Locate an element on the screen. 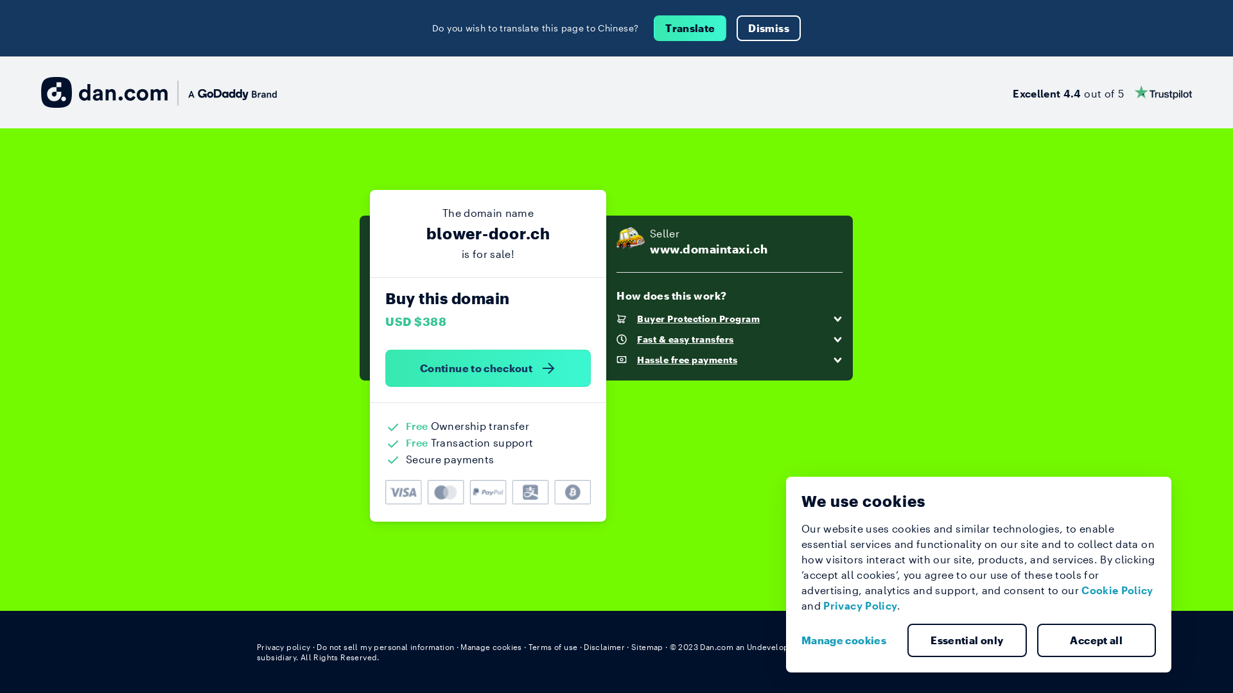 The height and width of the screenshot is (693, 1233). Translate is located at coordinates (690, 28).